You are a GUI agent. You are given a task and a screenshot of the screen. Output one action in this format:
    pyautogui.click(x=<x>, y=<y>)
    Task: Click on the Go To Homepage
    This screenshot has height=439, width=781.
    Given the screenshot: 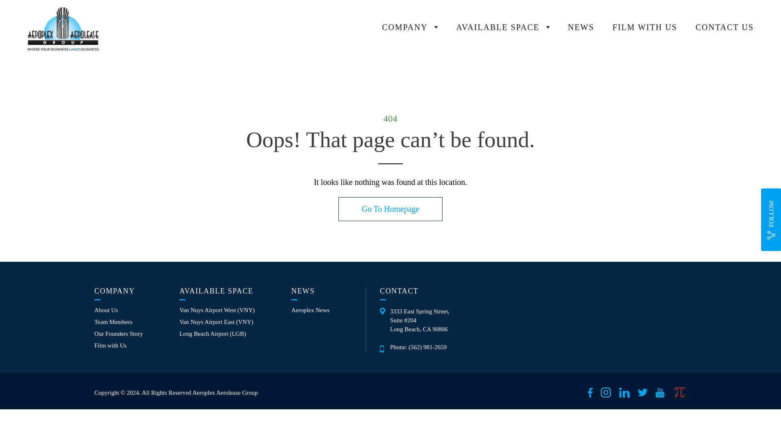 What is the action you would take?
    pyautogui.click(x=390, y=209)
    